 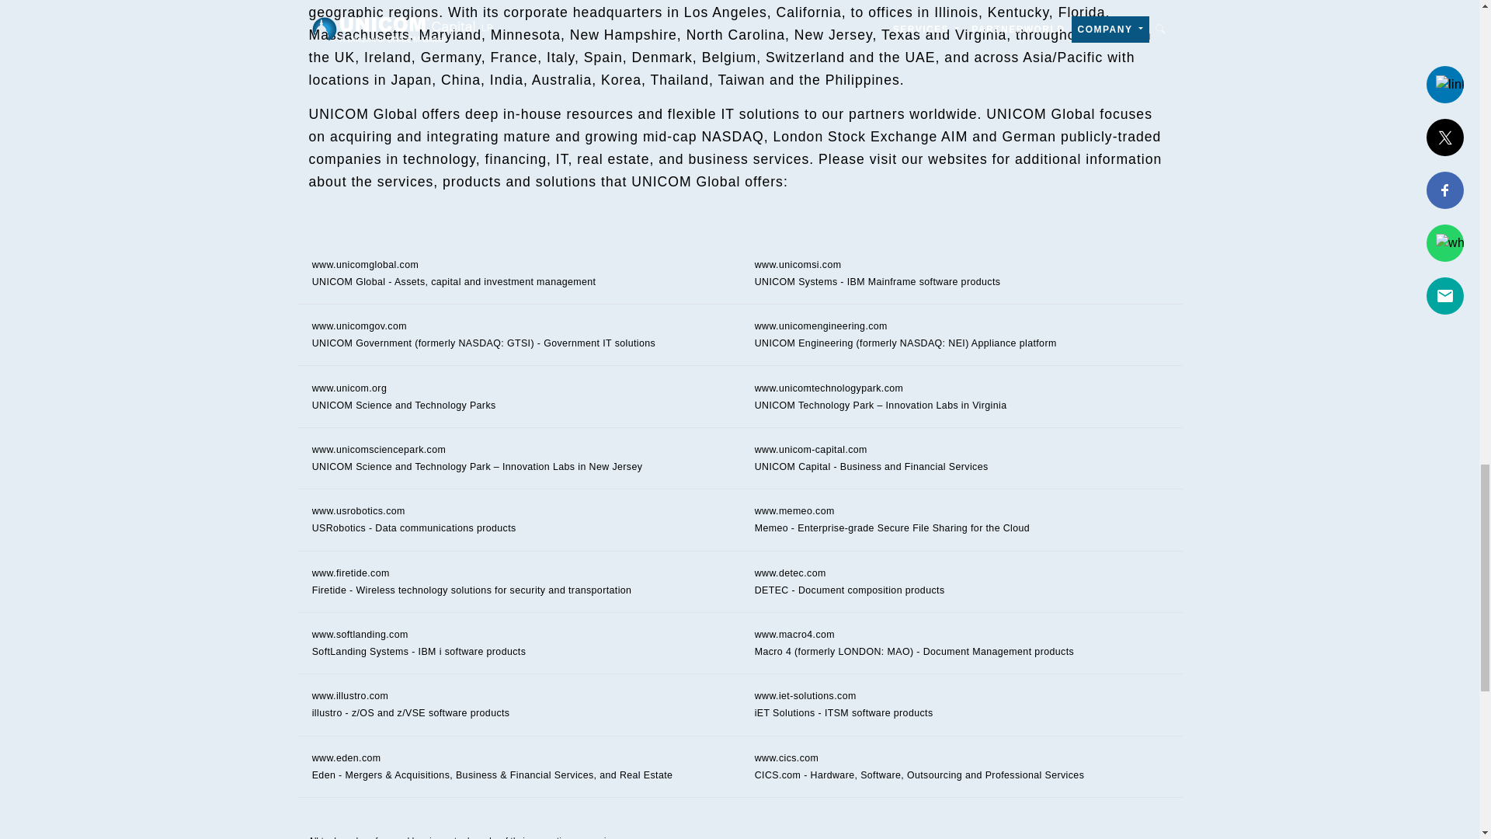 What do you see at coordinates (360, 635) in the screenshot?
I see `www.softlanding.com` at bounding box center [360, 635].